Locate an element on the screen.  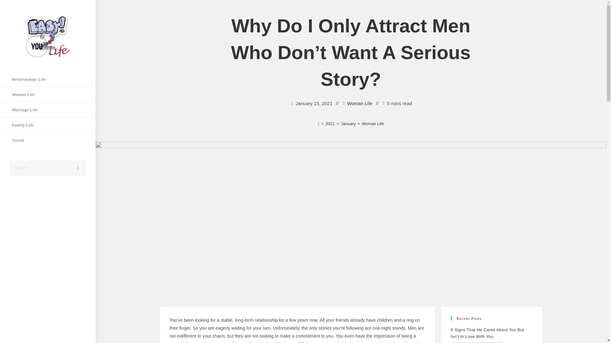
Travel is located at coordinates (48, 140).